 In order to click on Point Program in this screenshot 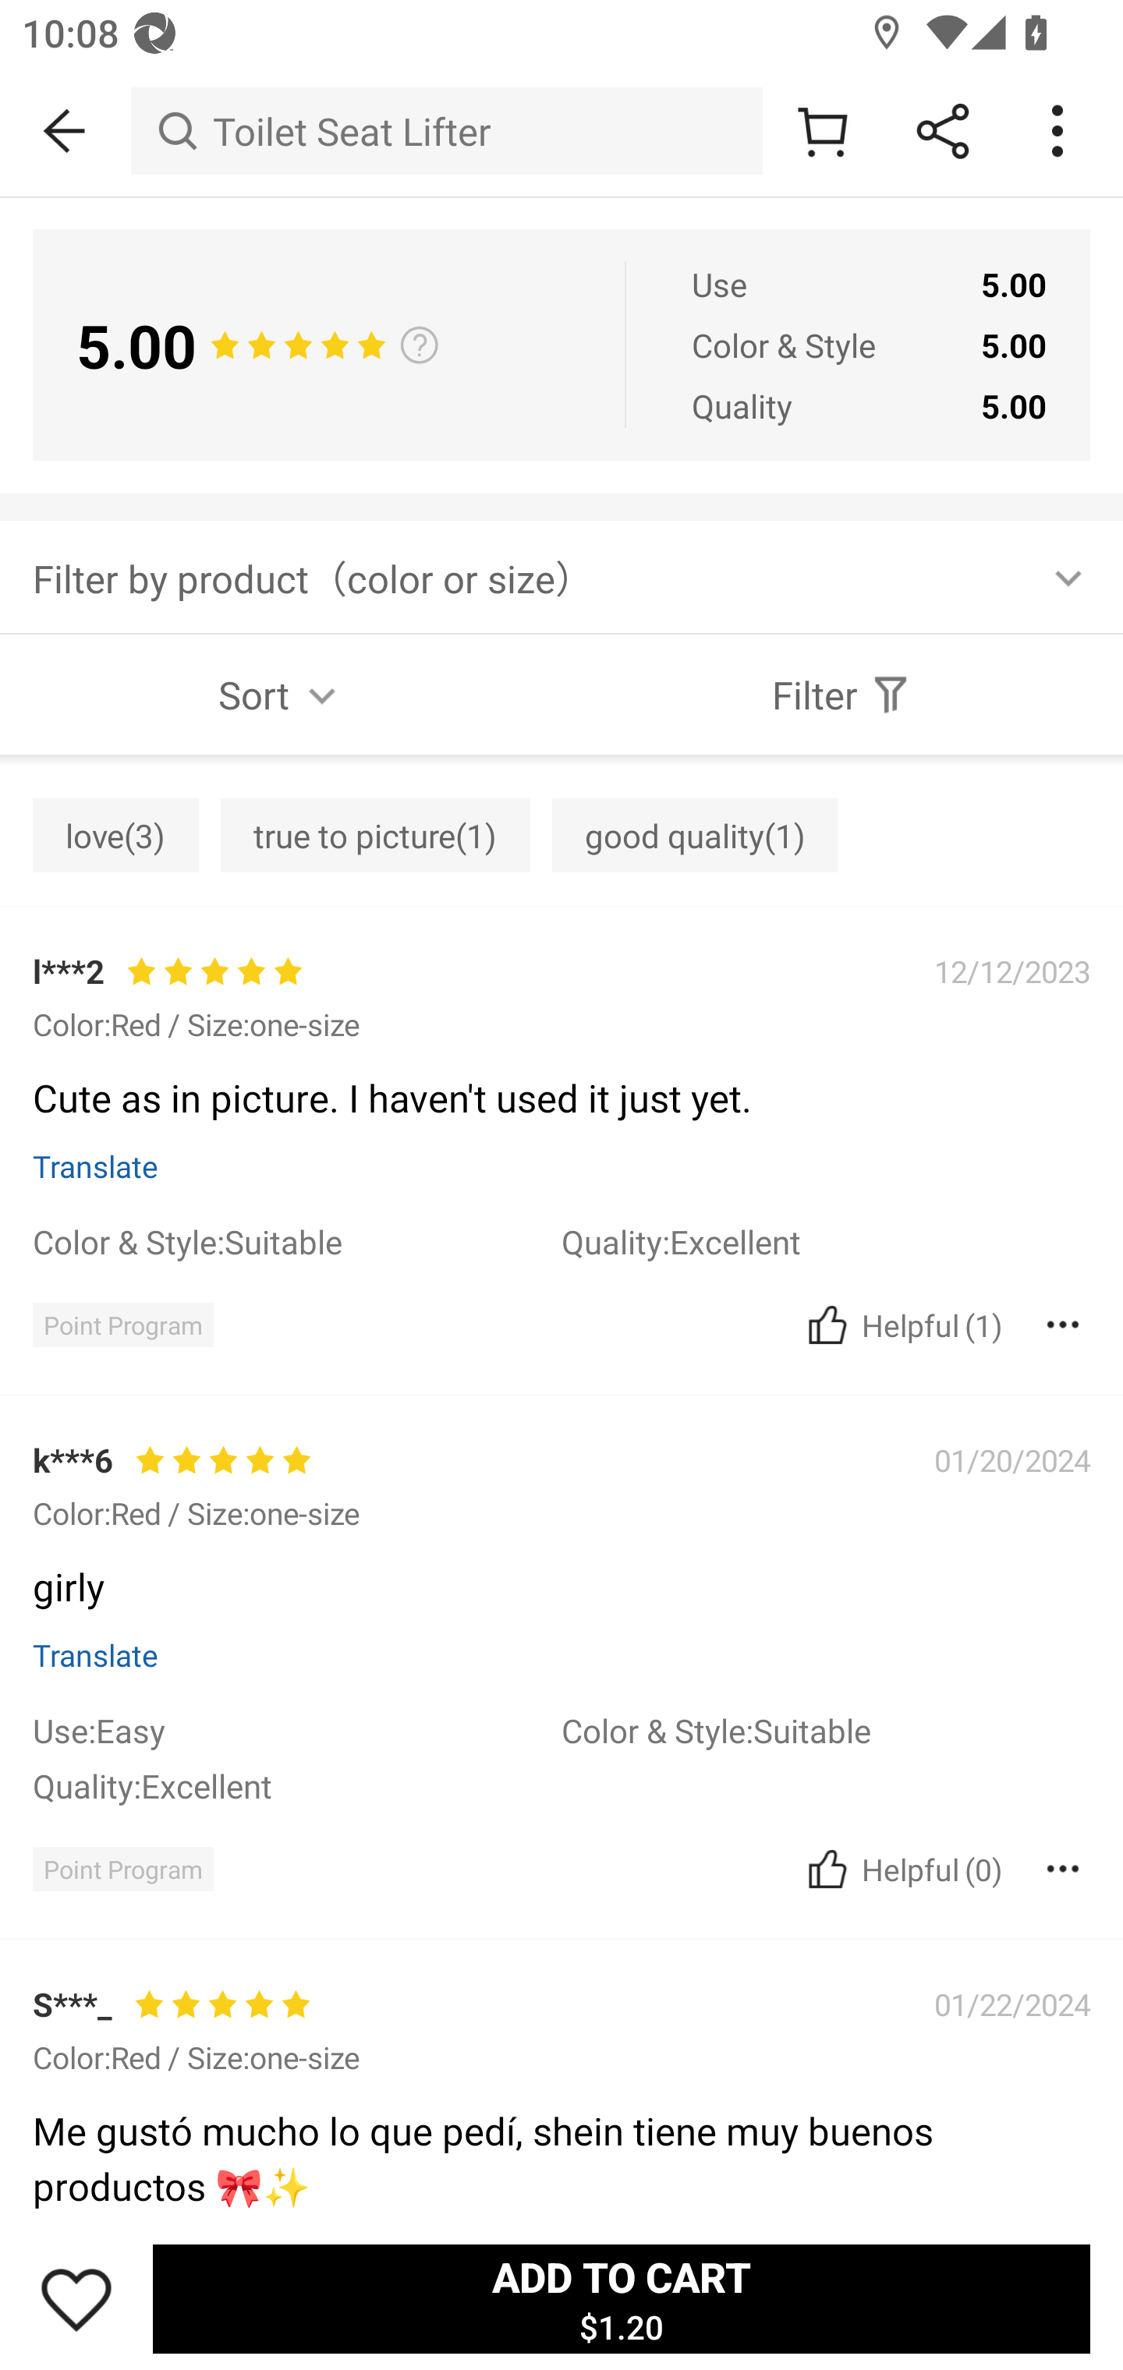, I will do `click(122, 1325)`.